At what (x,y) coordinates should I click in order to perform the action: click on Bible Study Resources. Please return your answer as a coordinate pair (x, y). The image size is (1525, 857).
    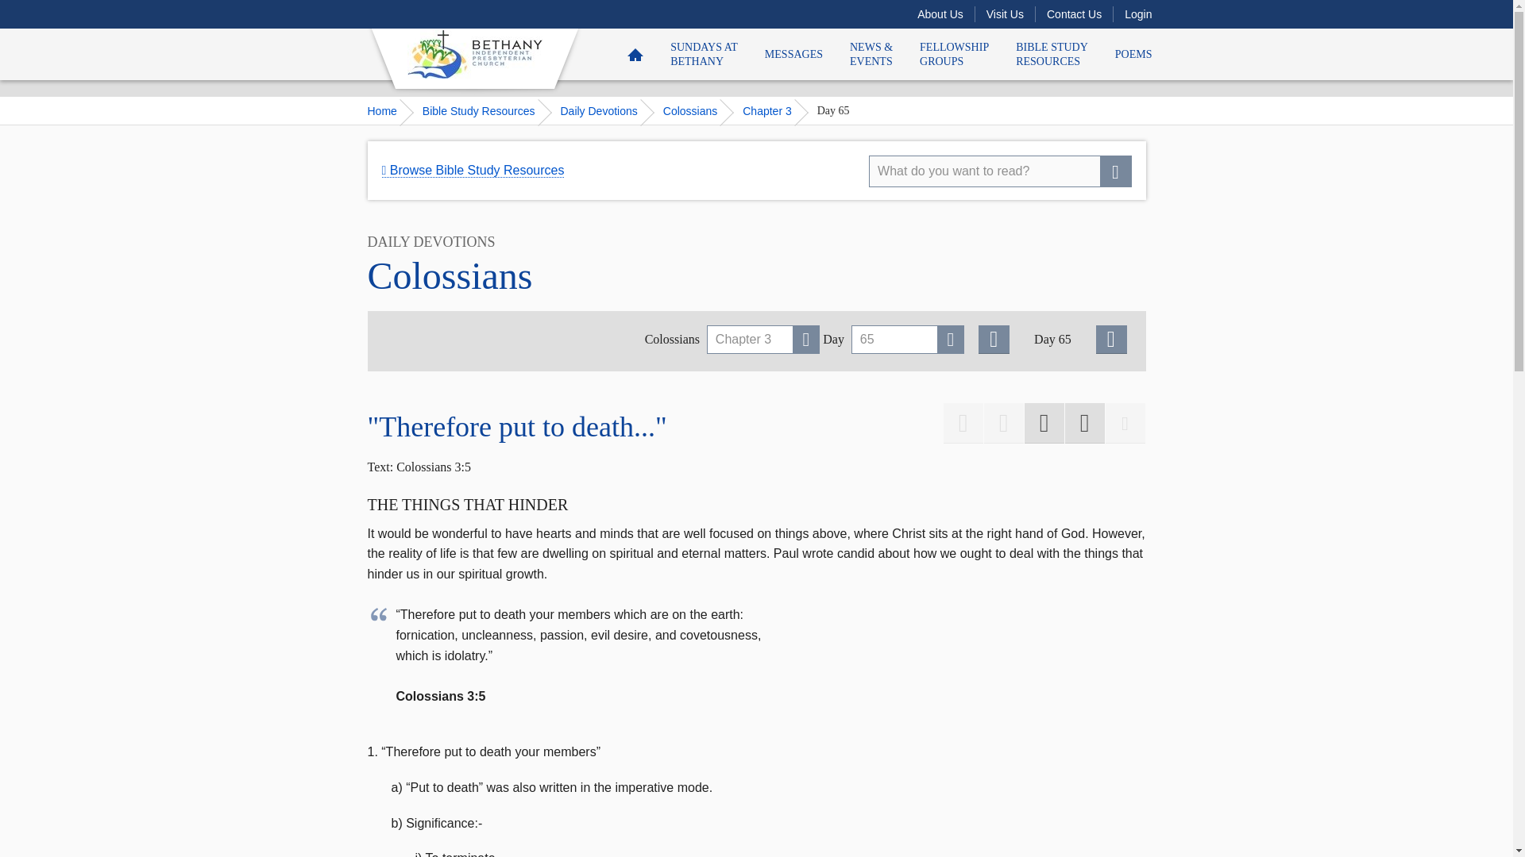
    Looking at the image, I should click on (485, 110).